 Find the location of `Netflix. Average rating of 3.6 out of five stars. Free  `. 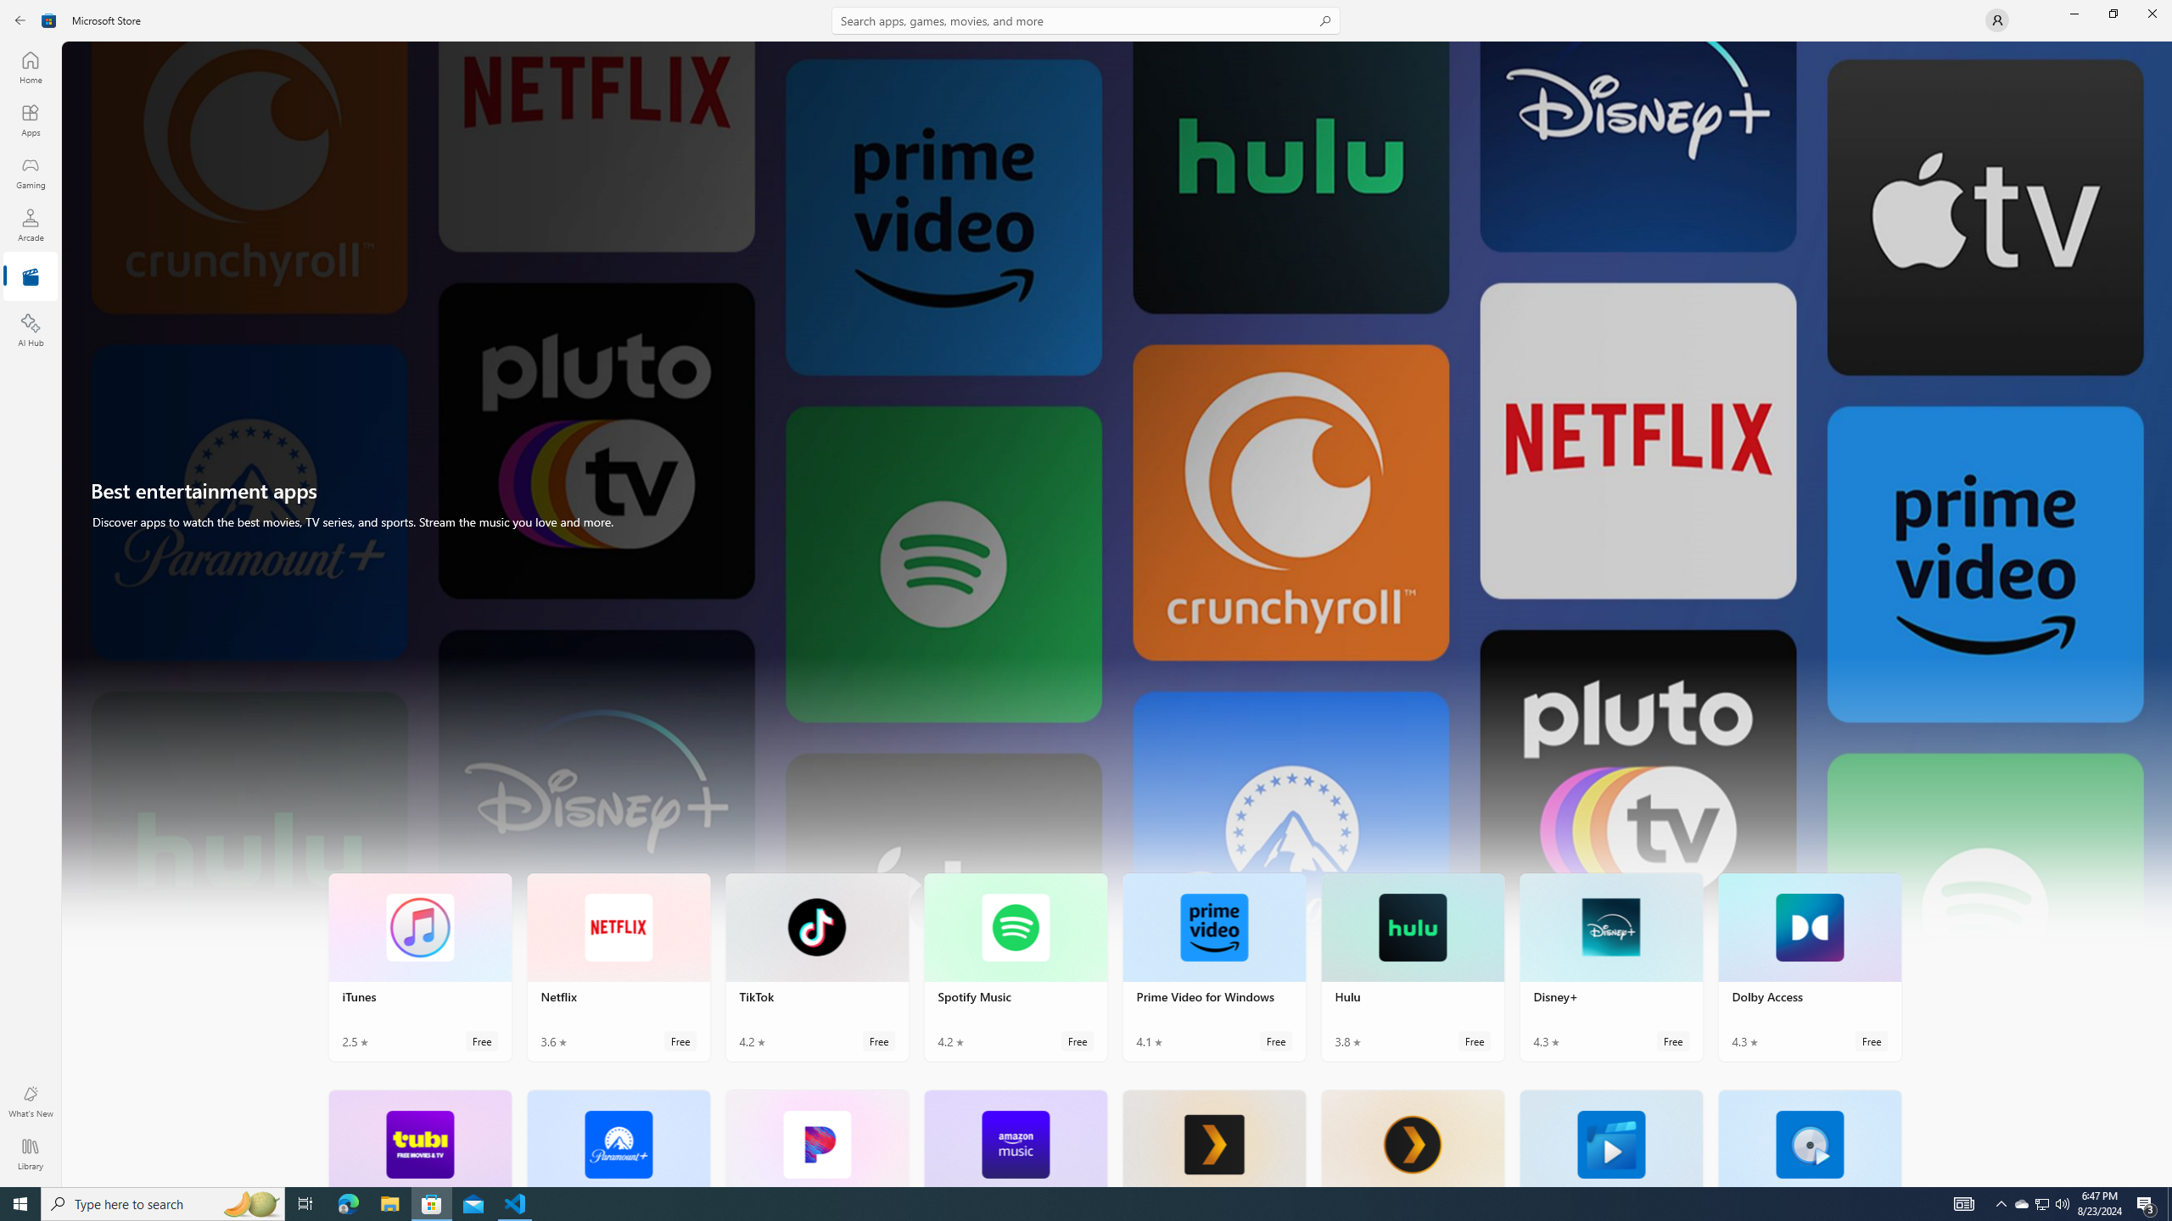

Netflix. Average rating of 3.6 out of five stars. Free   is located at coordinates (618, 967).